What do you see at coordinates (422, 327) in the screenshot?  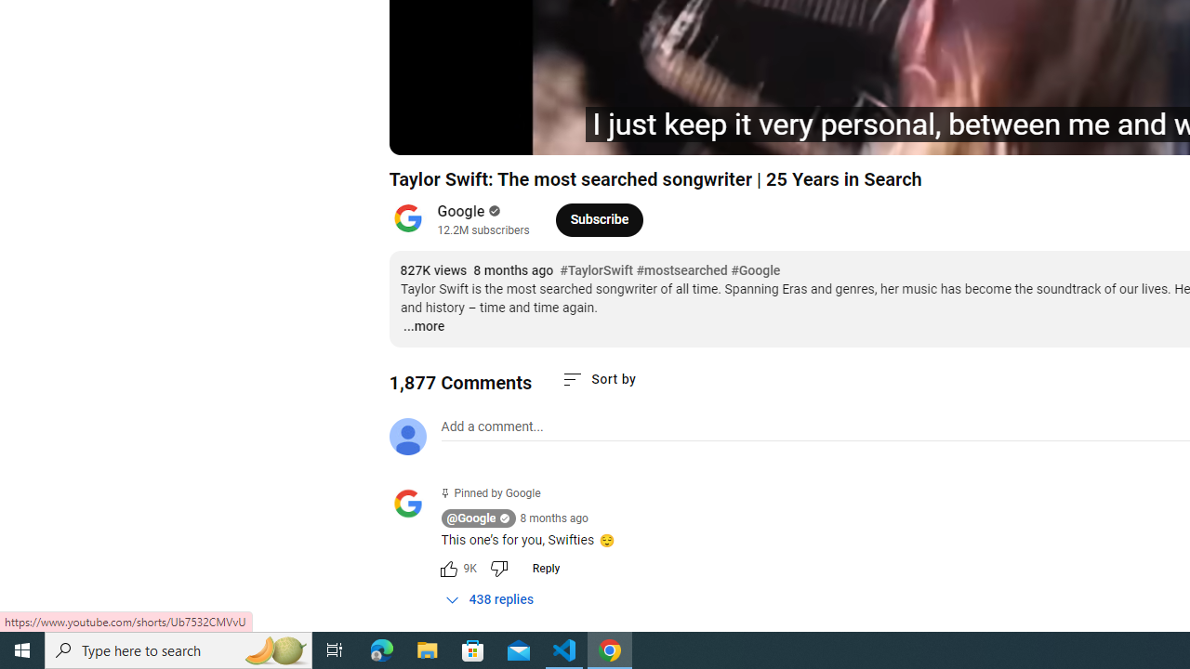 I see `...more` at bounding box center [422, 327].